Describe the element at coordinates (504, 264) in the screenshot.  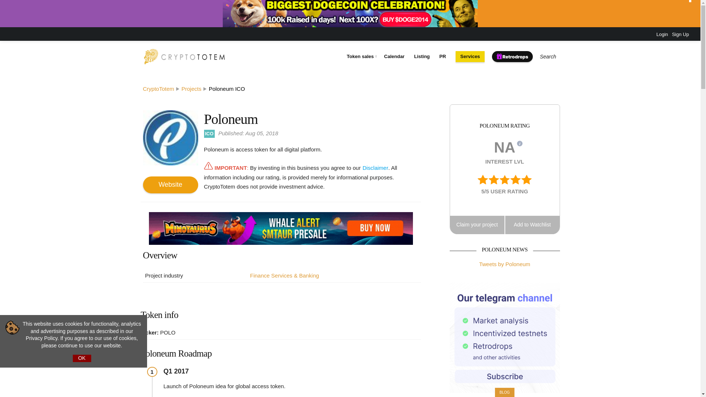
I see `Tweets by Poloneum` at that location.